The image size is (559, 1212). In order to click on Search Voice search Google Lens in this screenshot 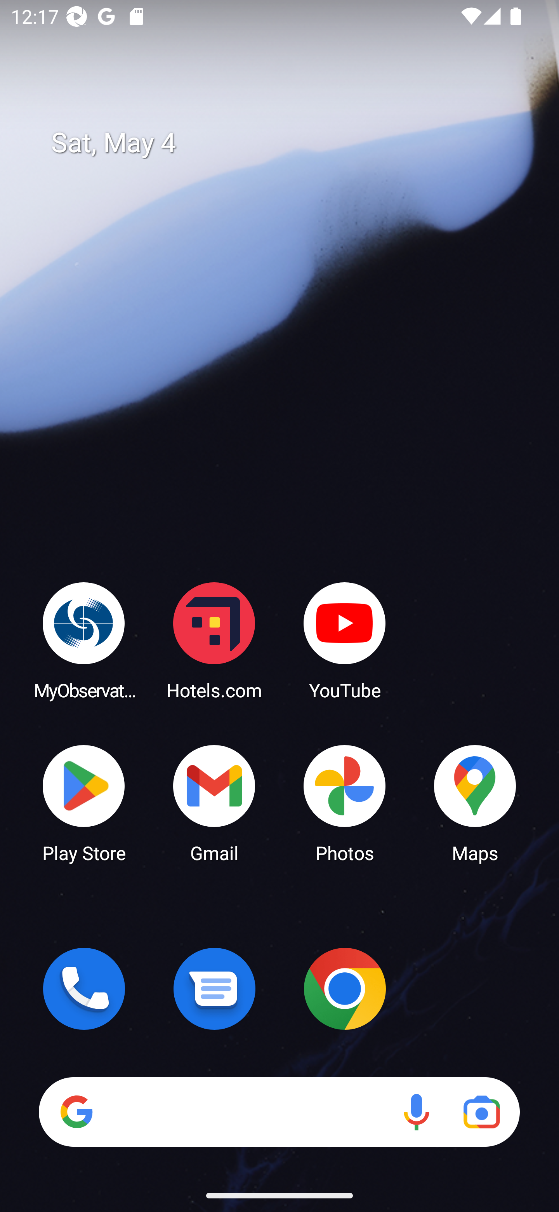, I will do `click(279, 1112)`.